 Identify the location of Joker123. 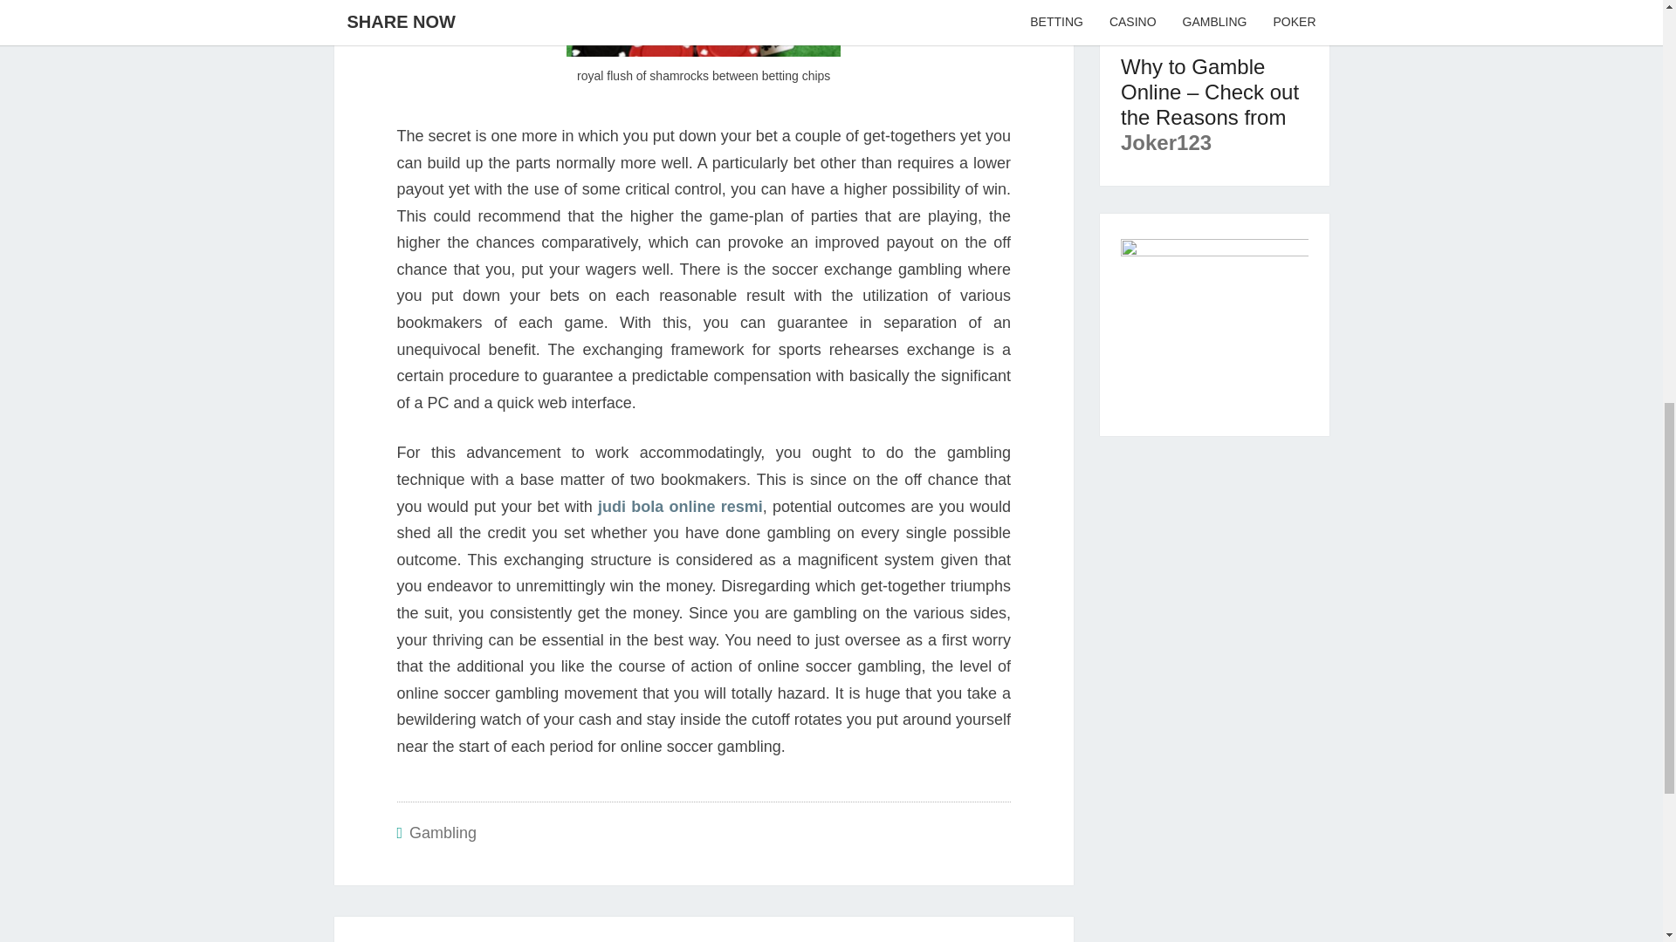
(1166, 143).